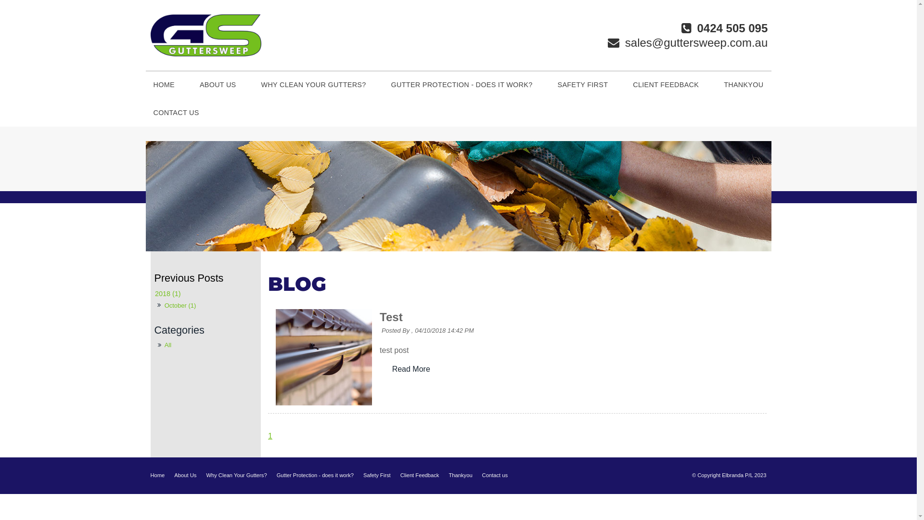 The image size is (924, 520). I want to click on Read More, so click(411, 369).